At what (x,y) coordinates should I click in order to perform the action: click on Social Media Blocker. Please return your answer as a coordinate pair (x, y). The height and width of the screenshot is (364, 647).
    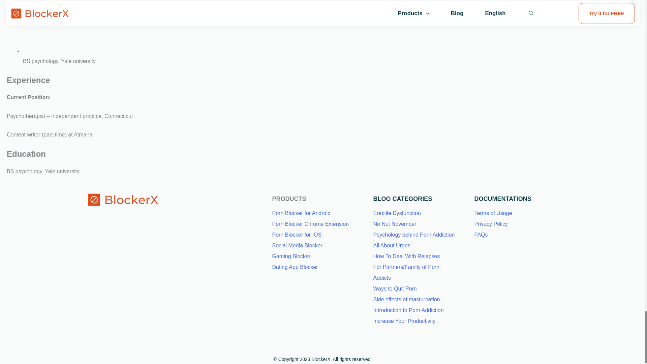
    Looking at the image, I should click on (297, 245).